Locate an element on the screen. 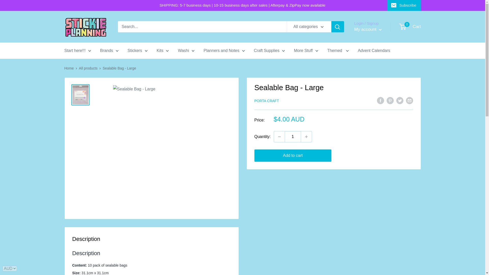  Increase quantity by 1 is located at coordinates (306, 137).